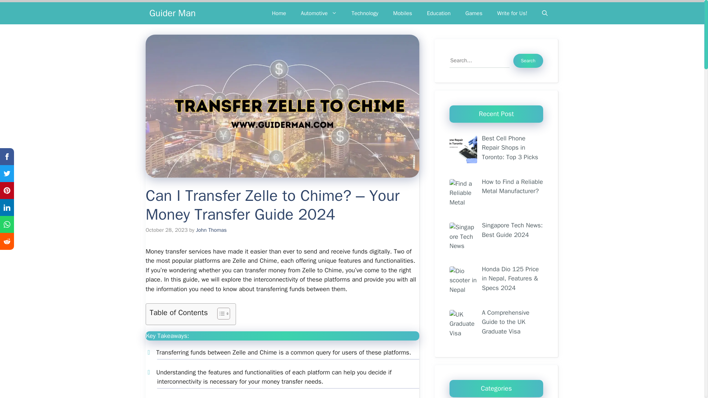  I want to click on John Thomas, so click(211, 230).